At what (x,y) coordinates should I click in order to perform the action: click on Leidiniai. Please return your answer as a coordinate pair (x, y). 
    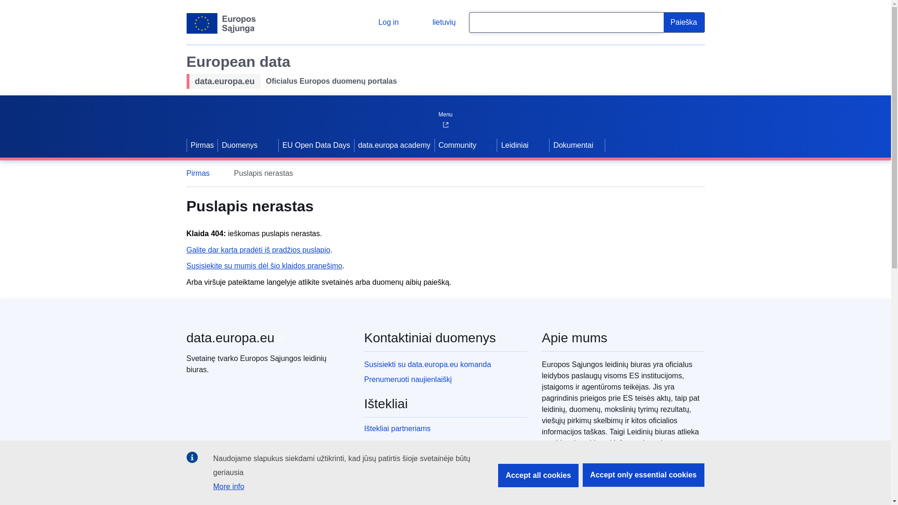
    Looking at the image, I should click on (514, 145).